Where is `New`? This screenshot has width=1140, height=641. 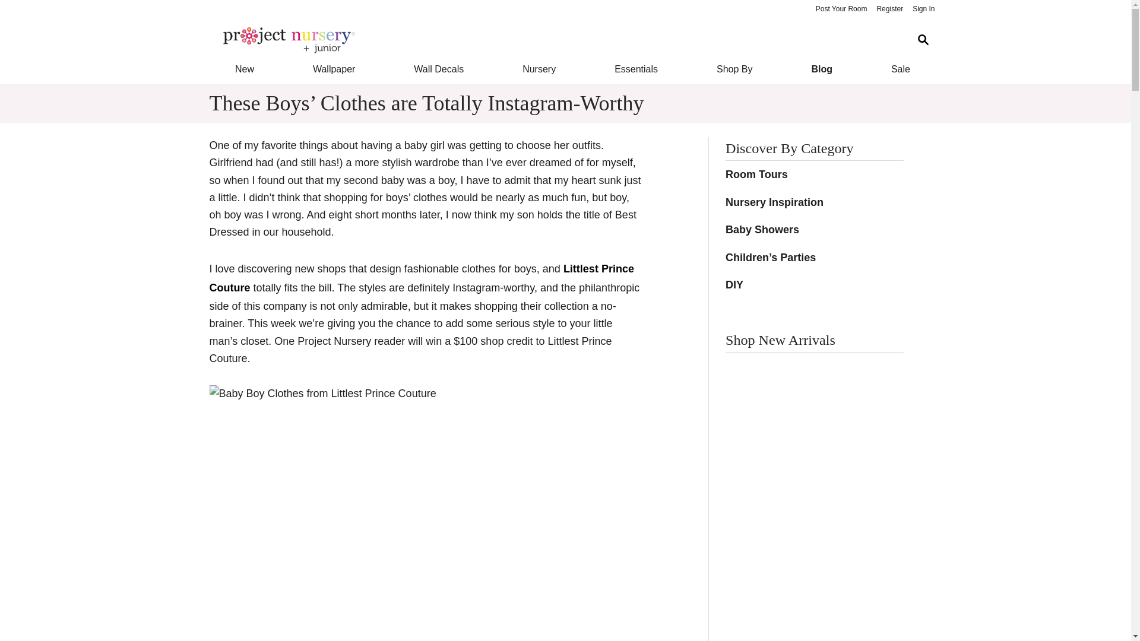 New is located at coordinates (243, 69).